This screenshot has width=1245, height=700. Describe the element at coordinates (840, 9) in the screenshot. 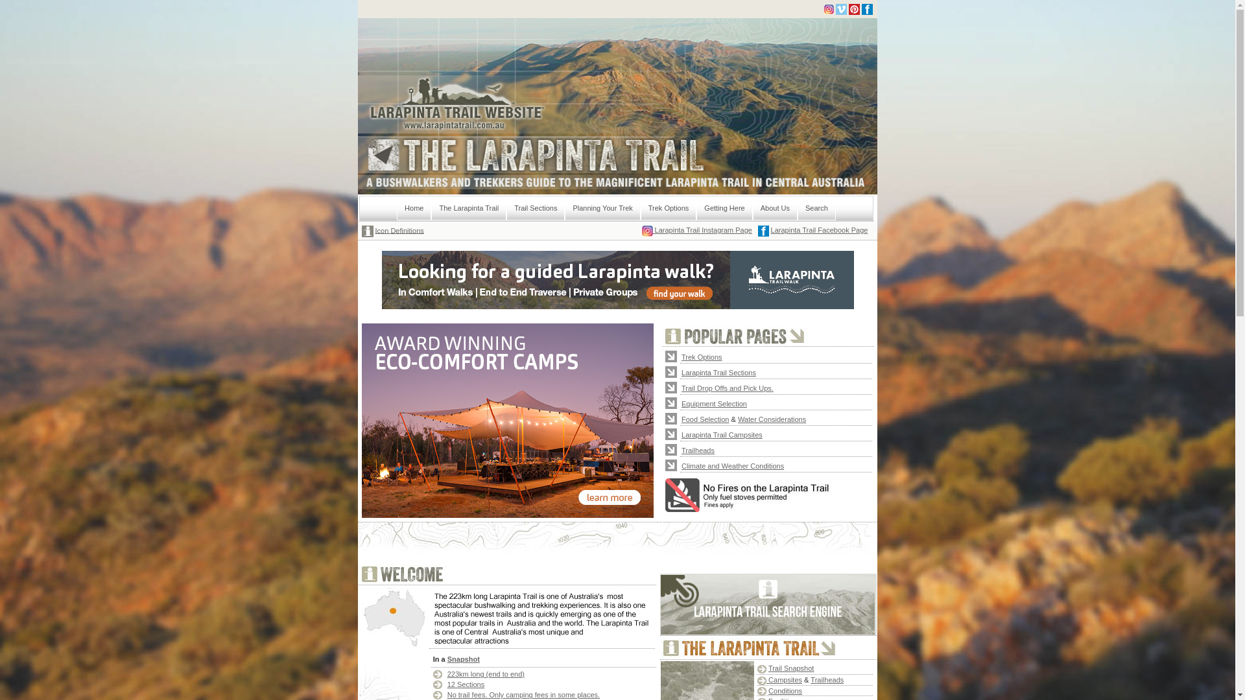

I see `Vimeo` at that location.